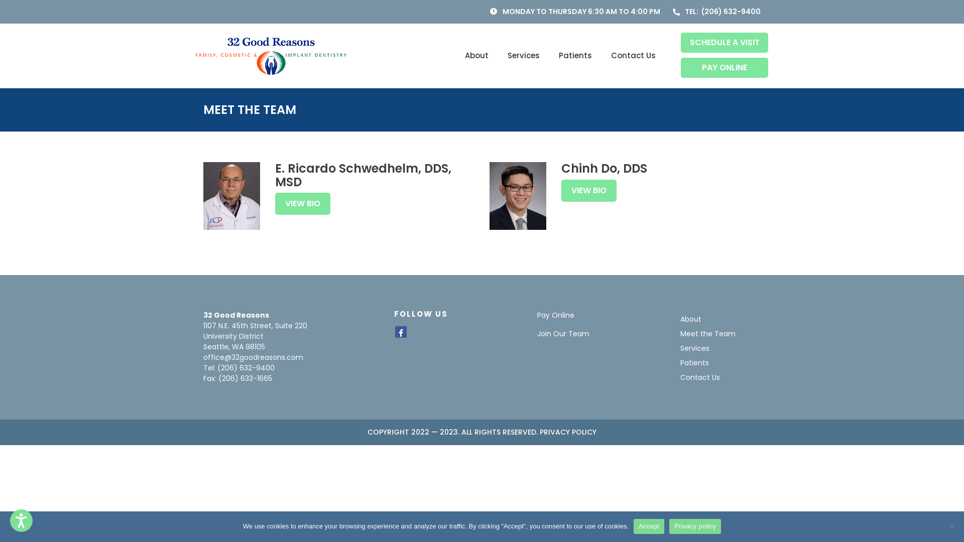 The width and height of the screenshot is (964, 542). Describe the element at coordinates (725, 43) in the screenshot. I see `SCHEDULE A VISIT` at that location.